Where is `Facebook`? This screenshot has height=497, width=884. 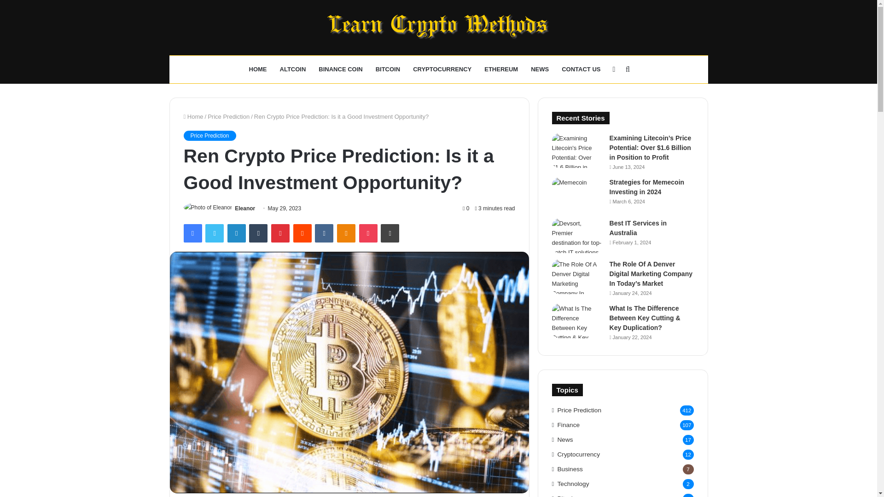 Facebook is located at coordinates (192, 233).